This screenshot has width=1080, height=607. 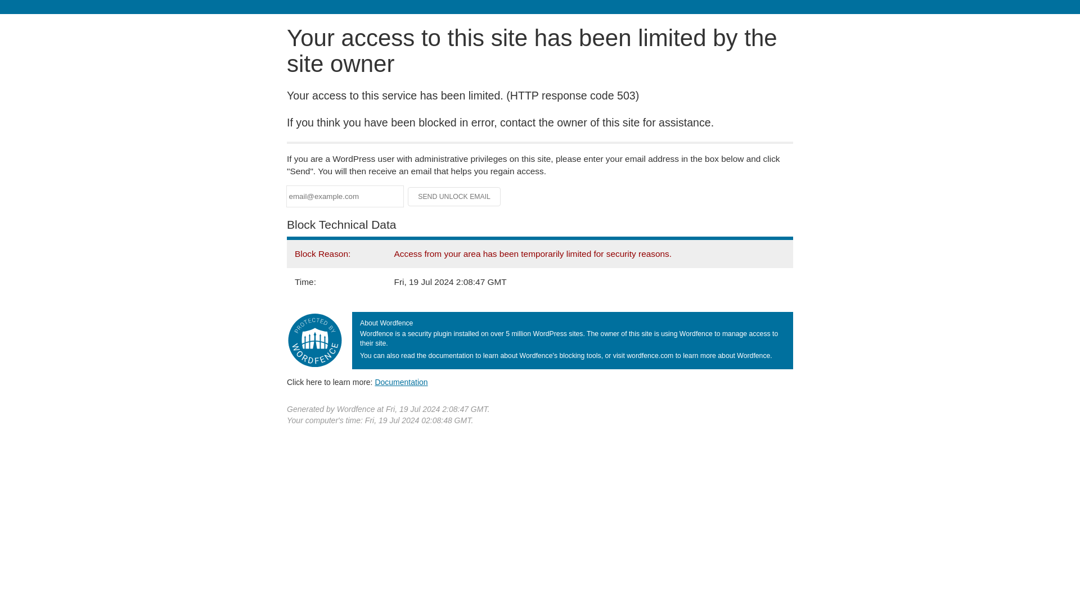 What do you see at coordinates (401, 382) in the screenshot?
I see `Documentation` at bounding box center [401, 382].